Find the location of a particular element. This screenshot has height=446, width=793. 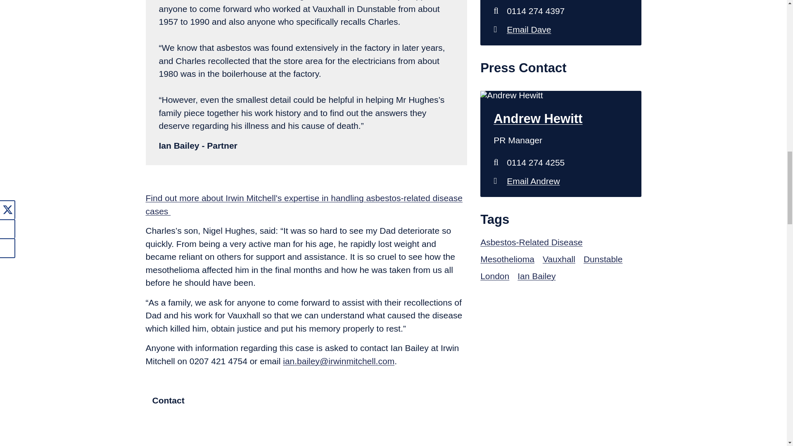

View Profile for Andrew Hewitt is located at coordinates (560, 119).